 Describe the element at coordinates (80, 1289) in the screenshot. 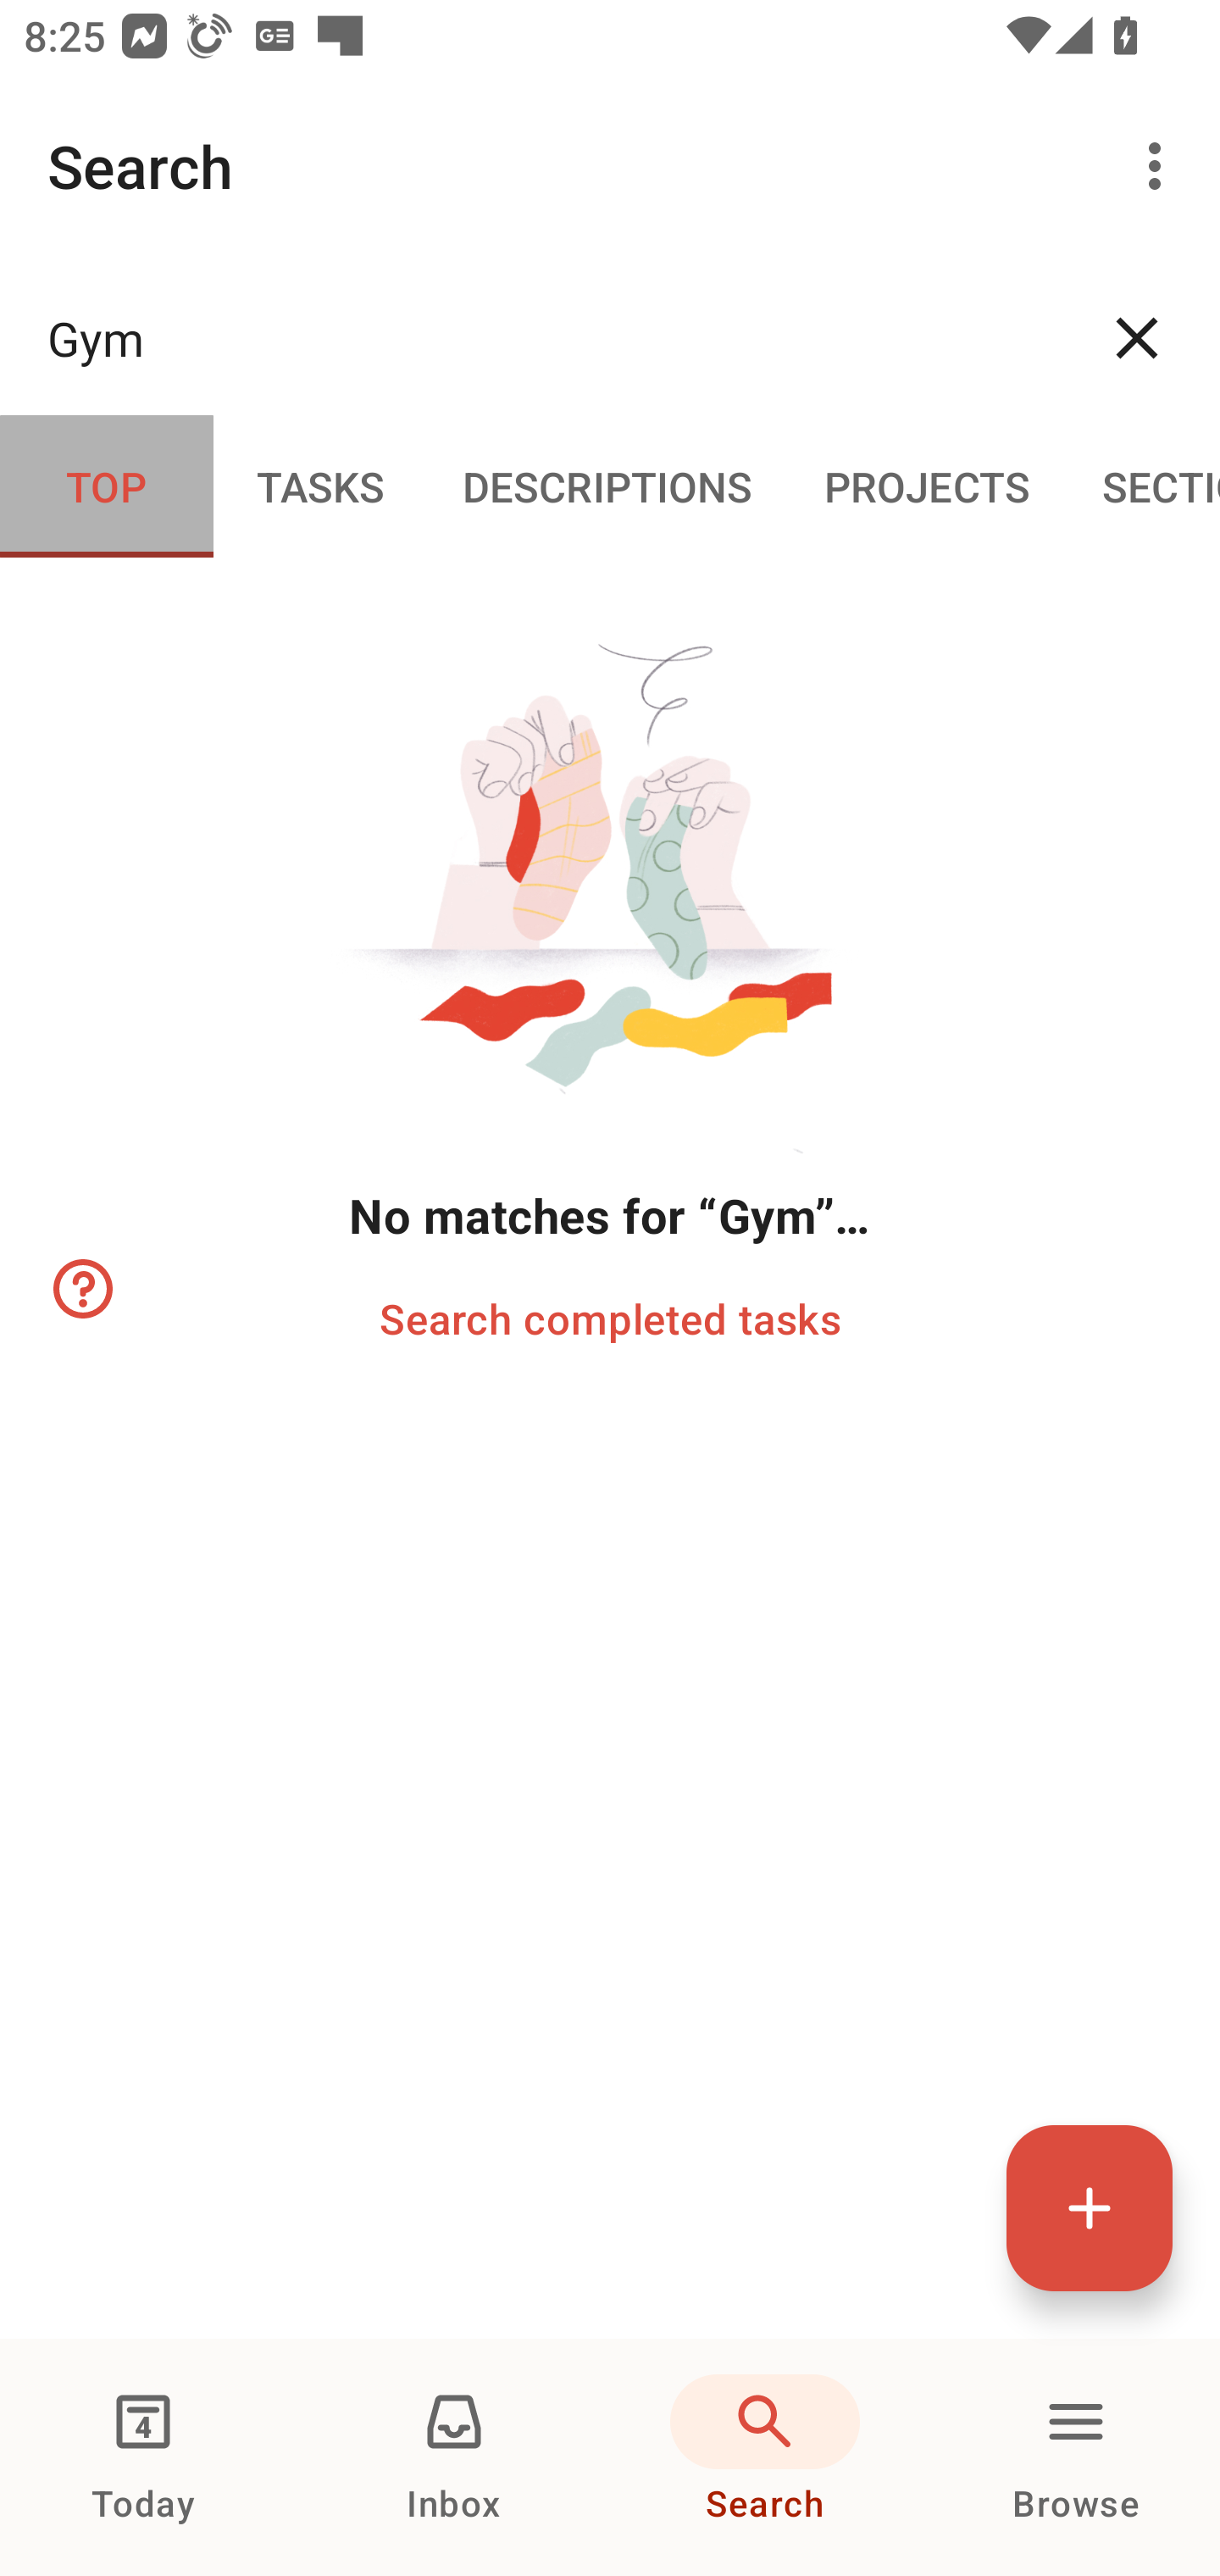

I see `Learn how to refine your search` at that location.